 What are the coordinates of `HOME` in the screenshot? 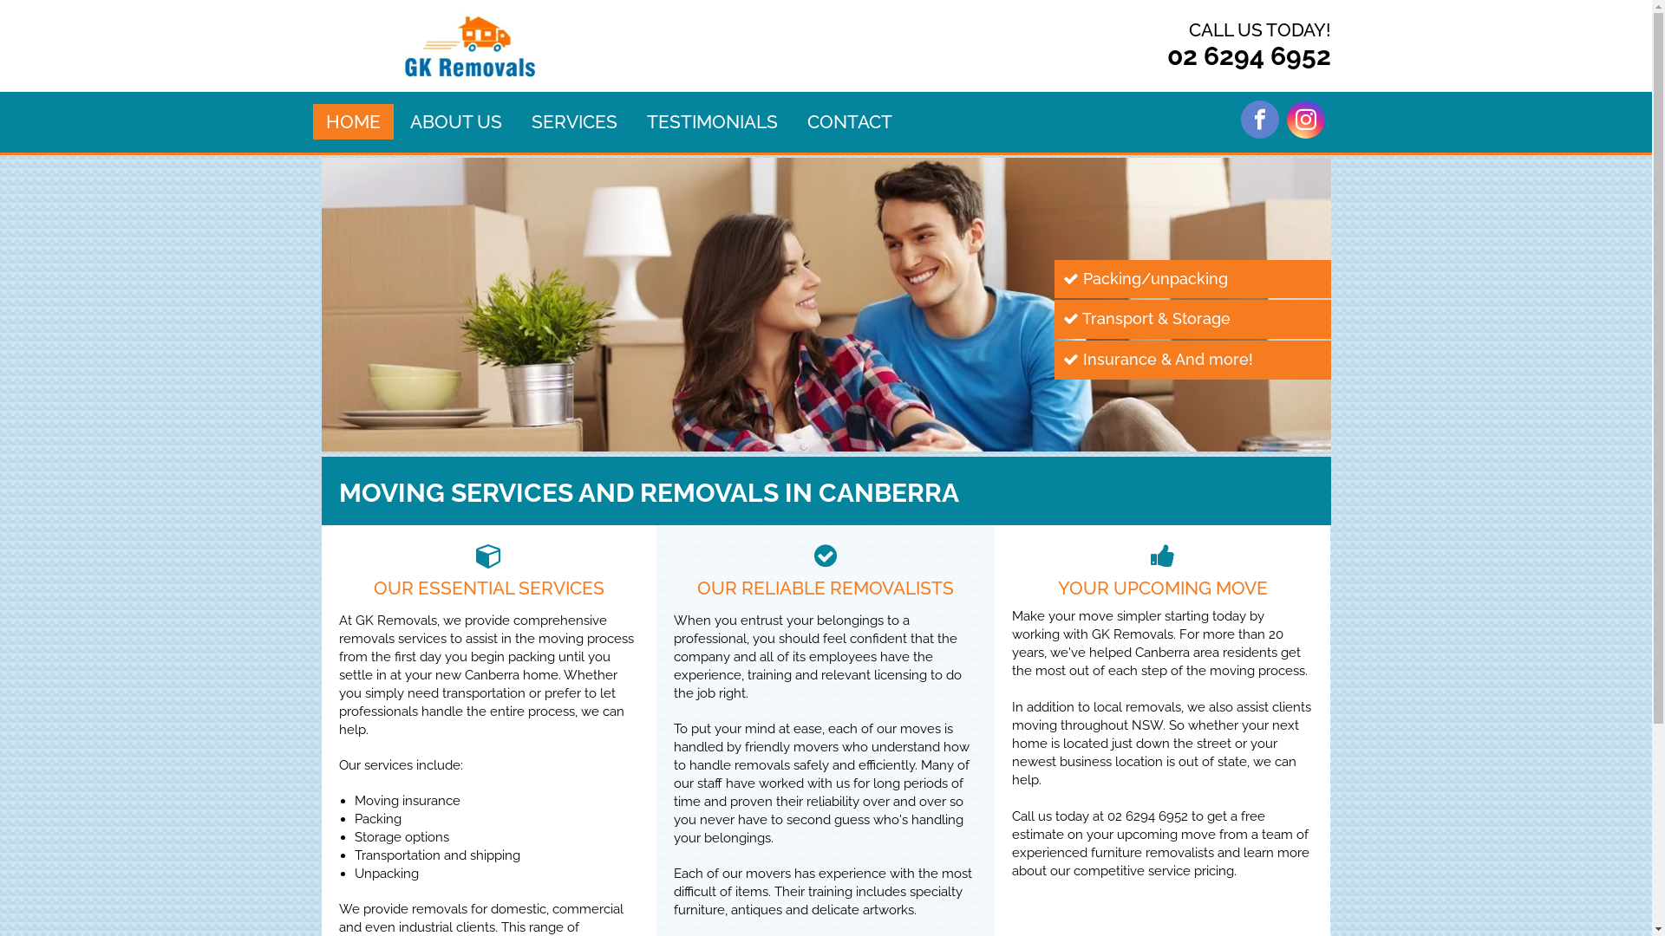 It's located at (354, 121).